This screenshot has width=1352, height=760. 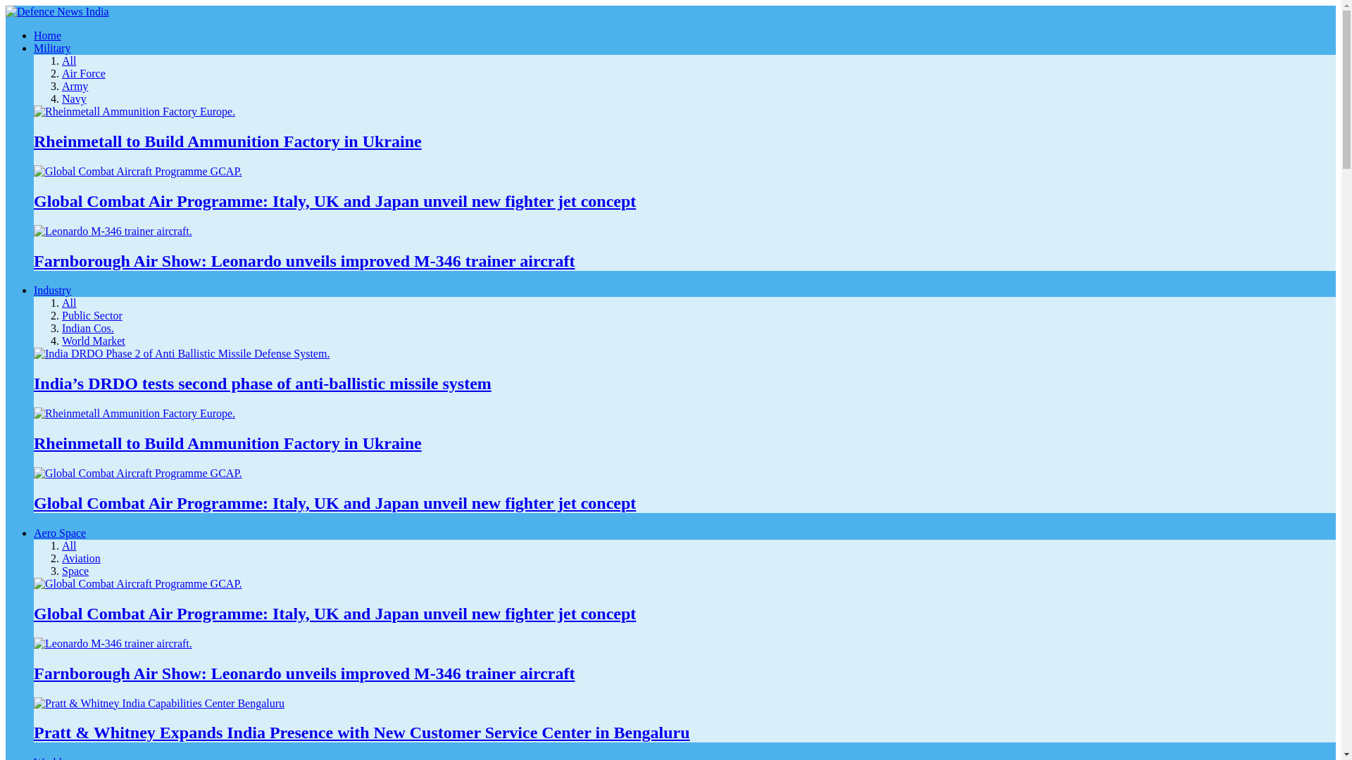 What do you see at coordinates (60, 533) in the screenshot?
I see `Aero Space` at bounding box center [60, 533].